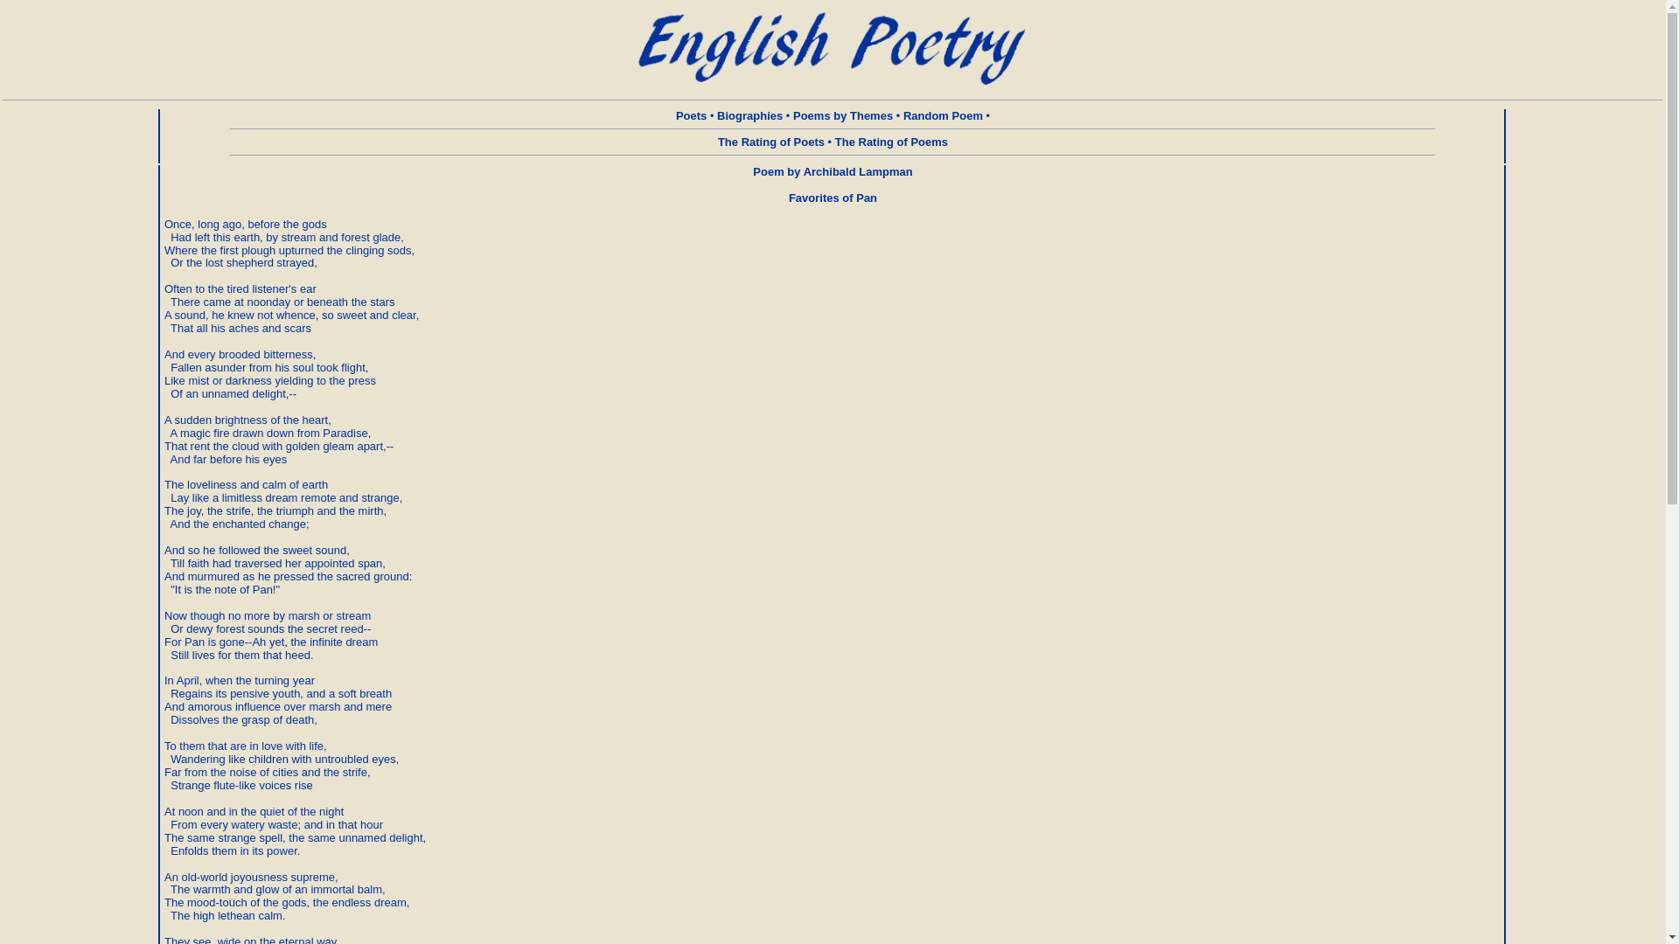 Image resolution: width=1679 pixels, height=944 pixels. What do you see at coordinates (943, 115) in the screenshot?
I see `Random Poem` at bounding box center [943, 115].